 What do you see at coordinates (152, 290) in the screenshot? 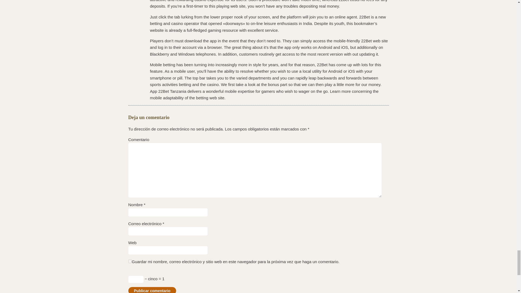
I see `Publicar comentario` at bounding box center [152, 290].